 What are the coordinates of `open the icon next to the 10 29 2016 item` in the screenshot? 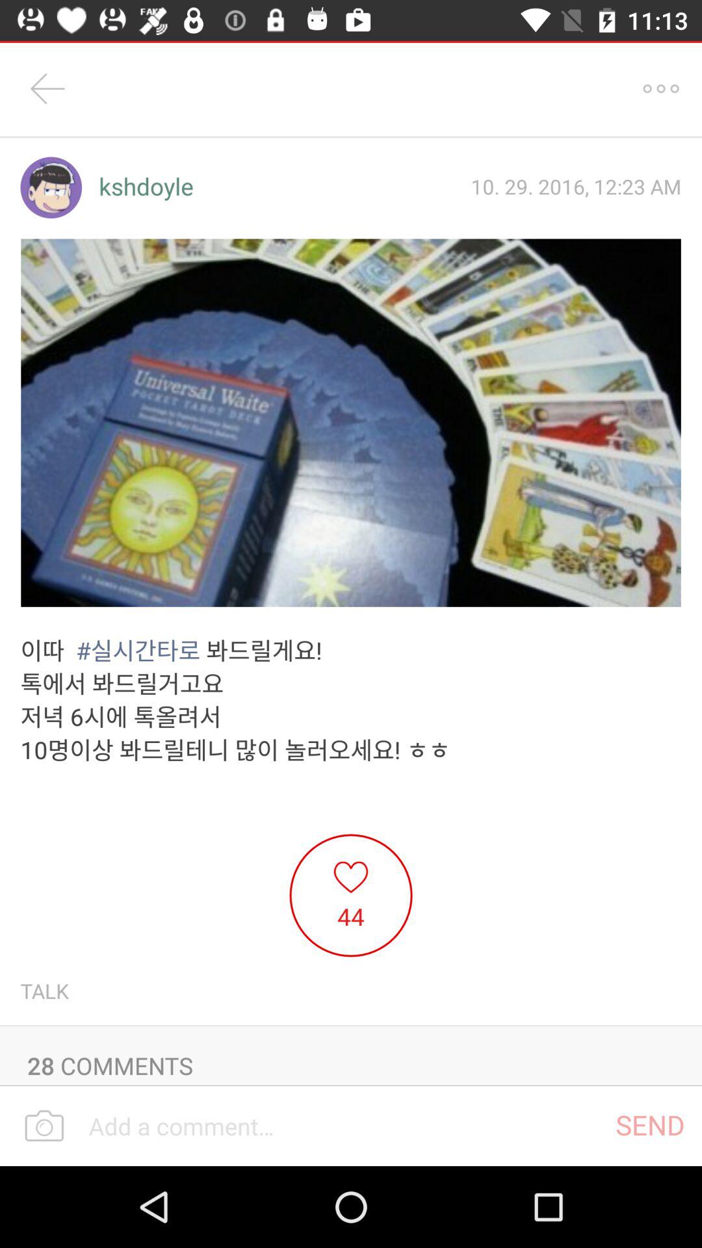 It's located at (146, 187).